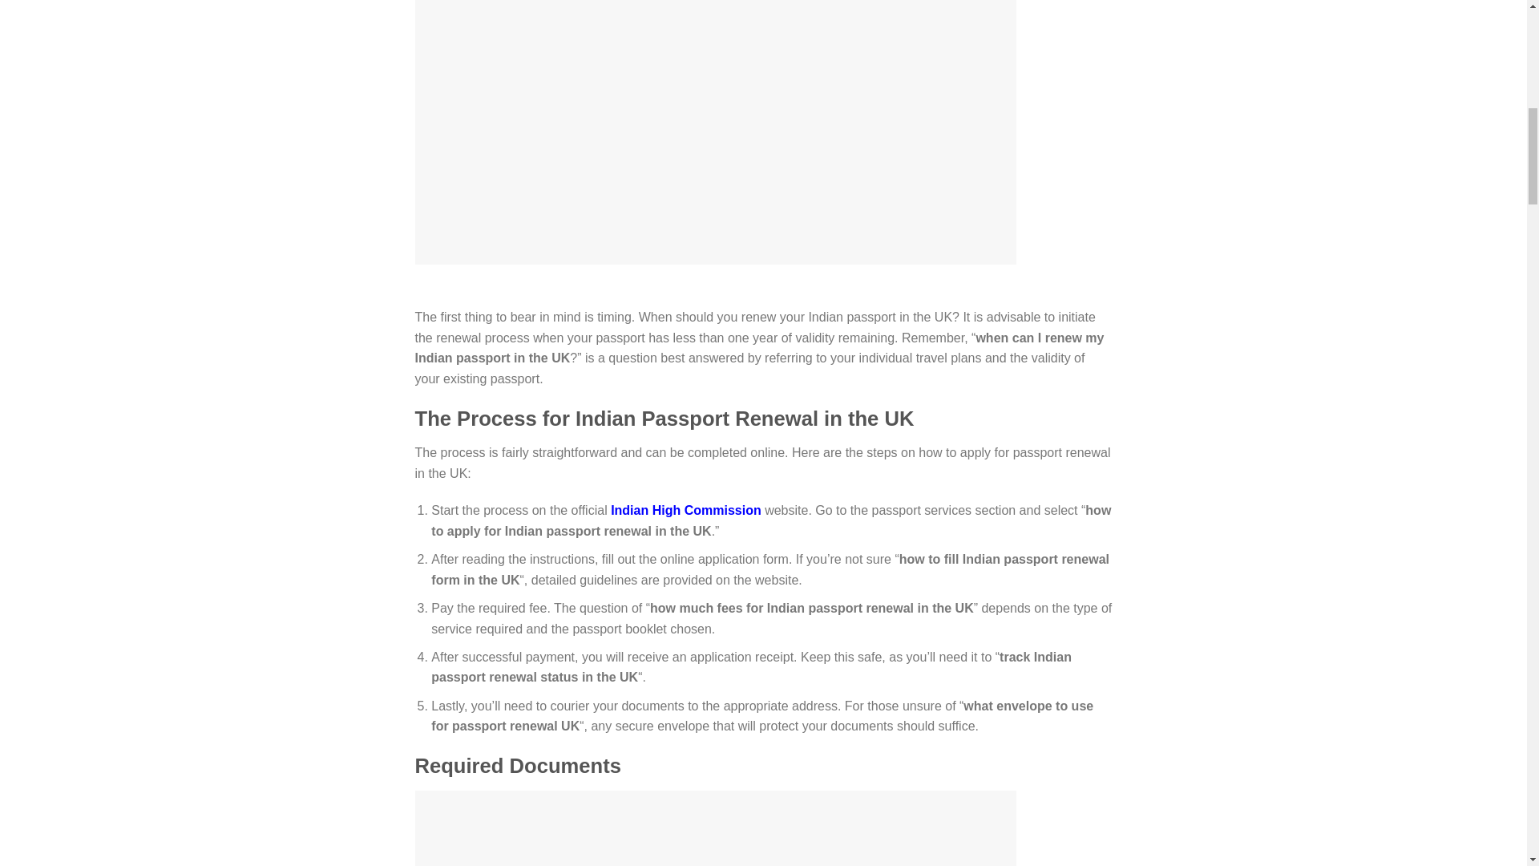 The image size is (1539, 866). I want to click on Indian High Commission, so click(686, 510).